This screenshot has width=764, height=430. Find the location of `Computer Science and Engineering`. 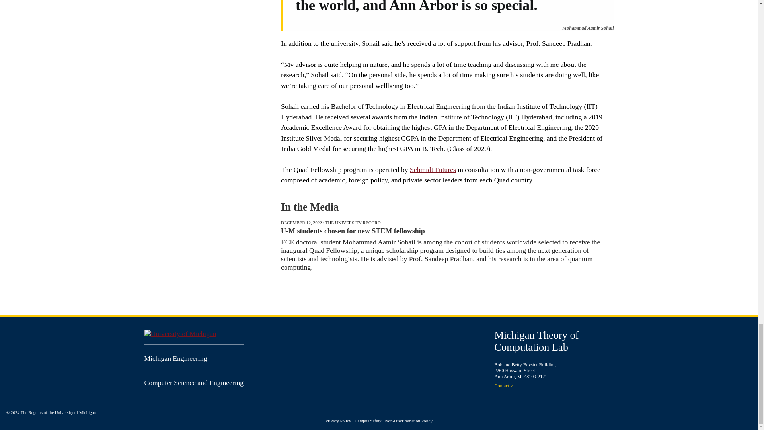

Computer Science and Engineering is located at coordinates (194, 382).